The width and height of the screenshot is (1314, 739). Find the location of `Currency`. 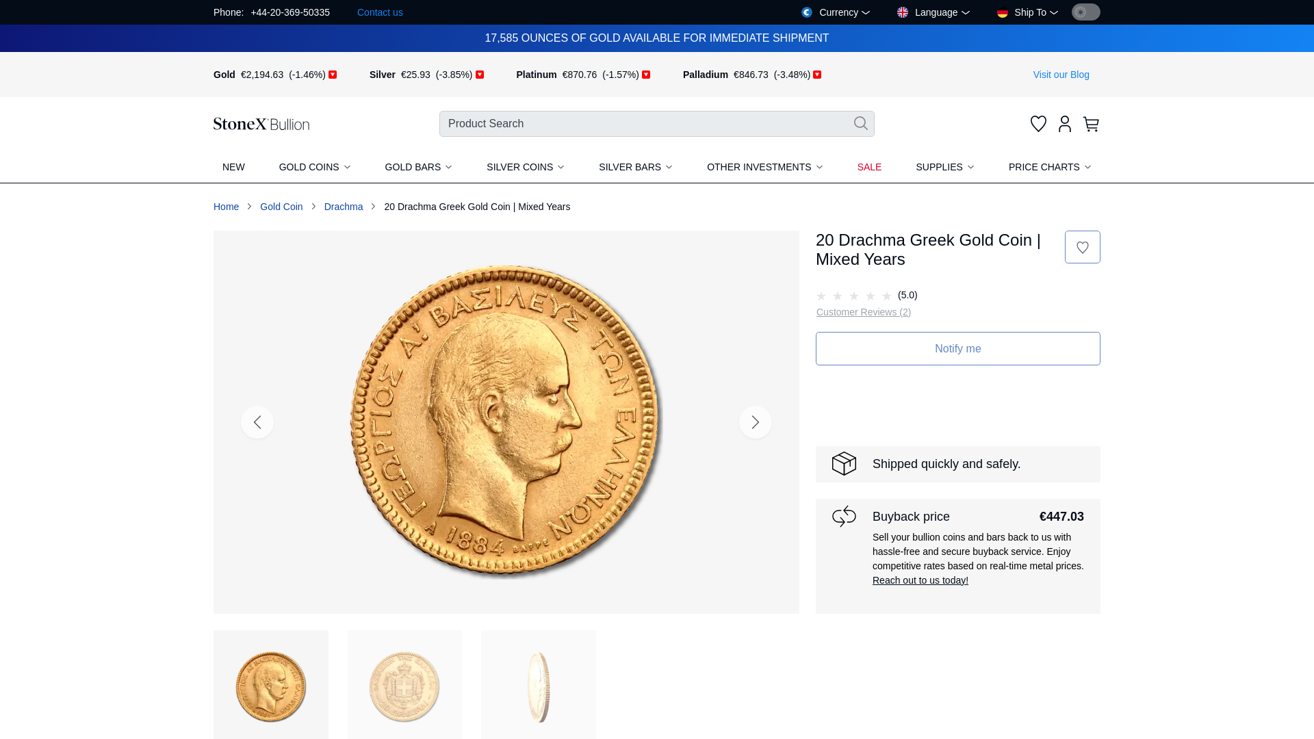

Currency is located at coordinates (835, 12).